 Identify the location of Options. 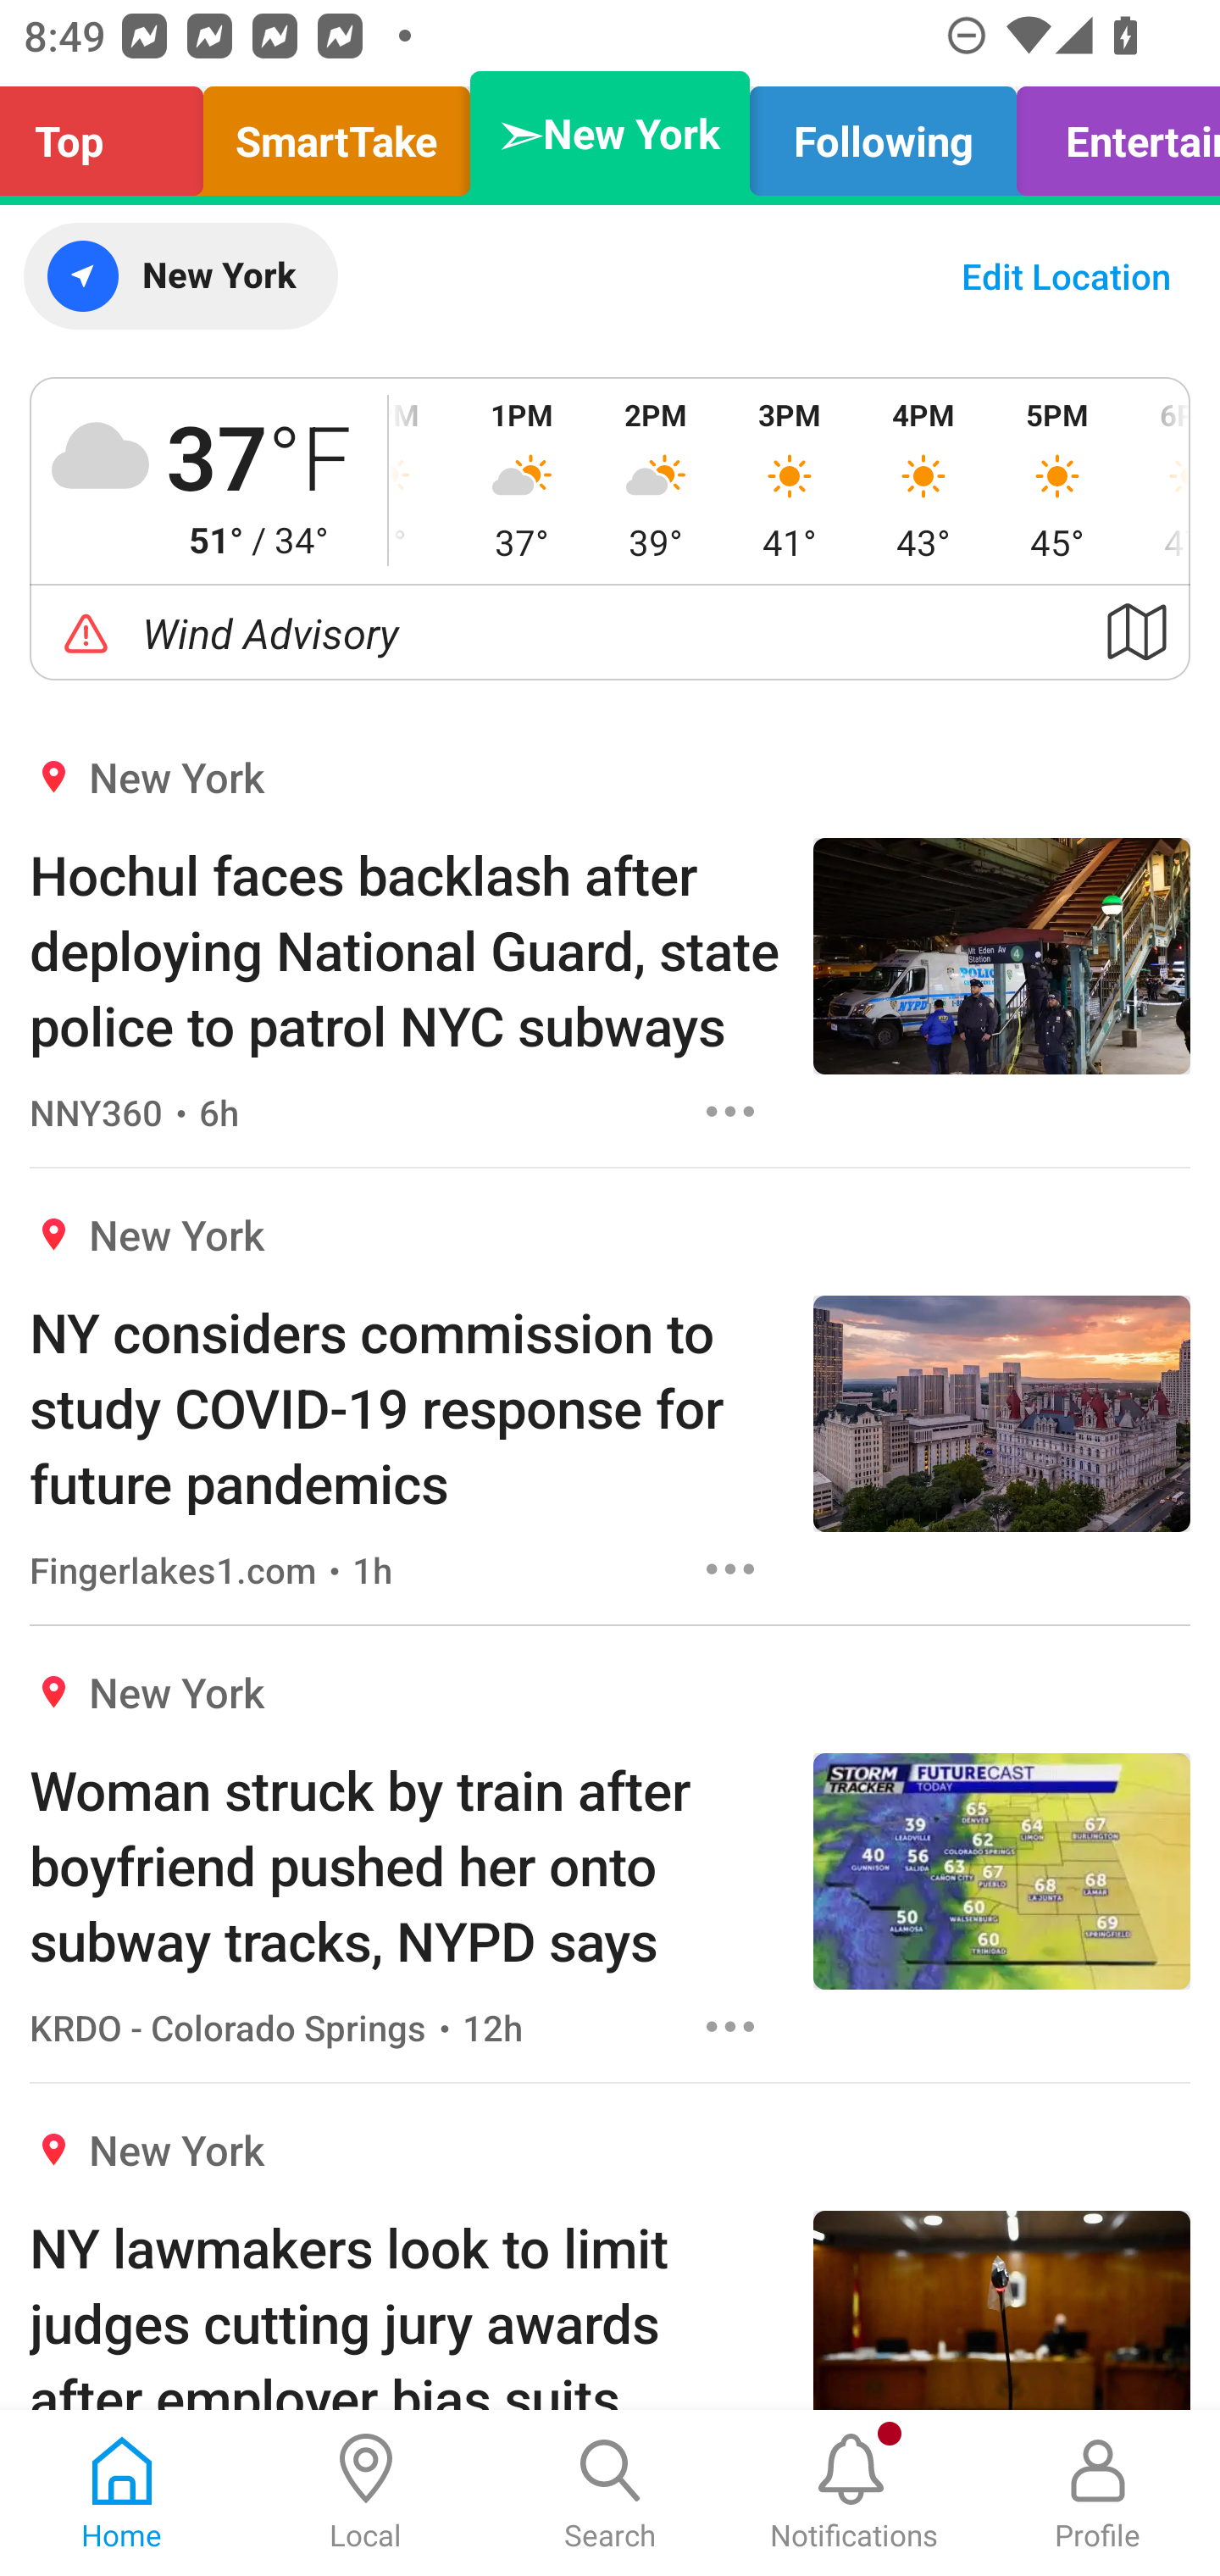
(730, 1111).